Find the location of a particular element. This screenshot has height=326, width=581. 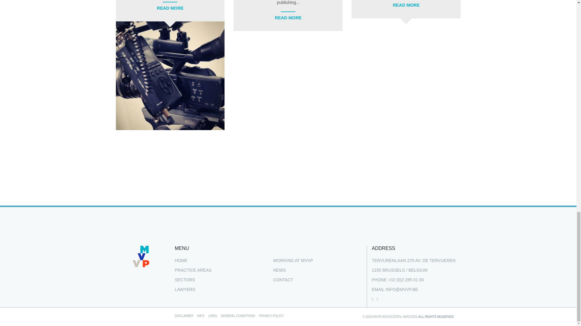

WORKING AT MVVP is located at coordinates (293, 260).